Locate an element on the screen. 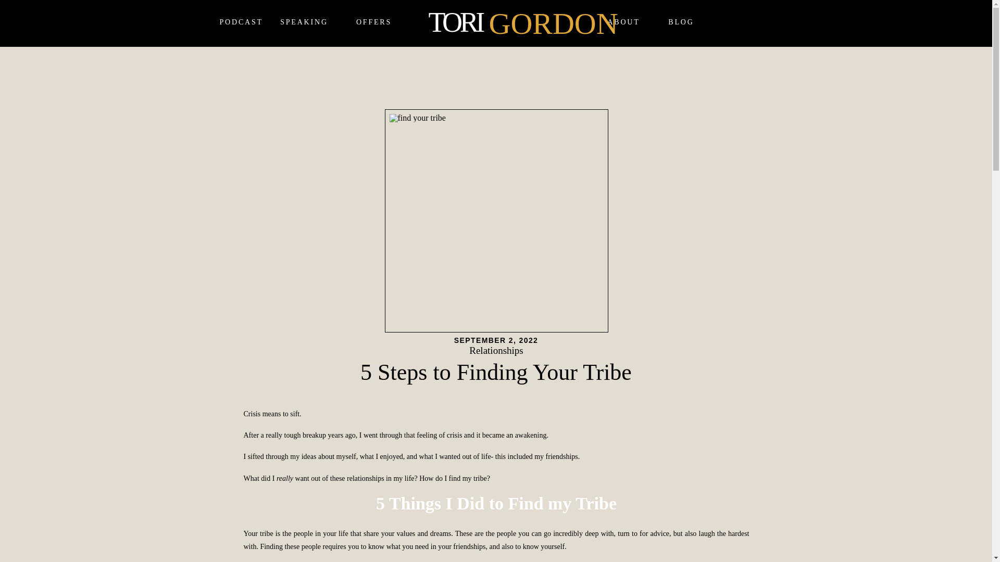 The height and width of the screenshot is (562, 1000). TORI is located at coordinates (471, 19).